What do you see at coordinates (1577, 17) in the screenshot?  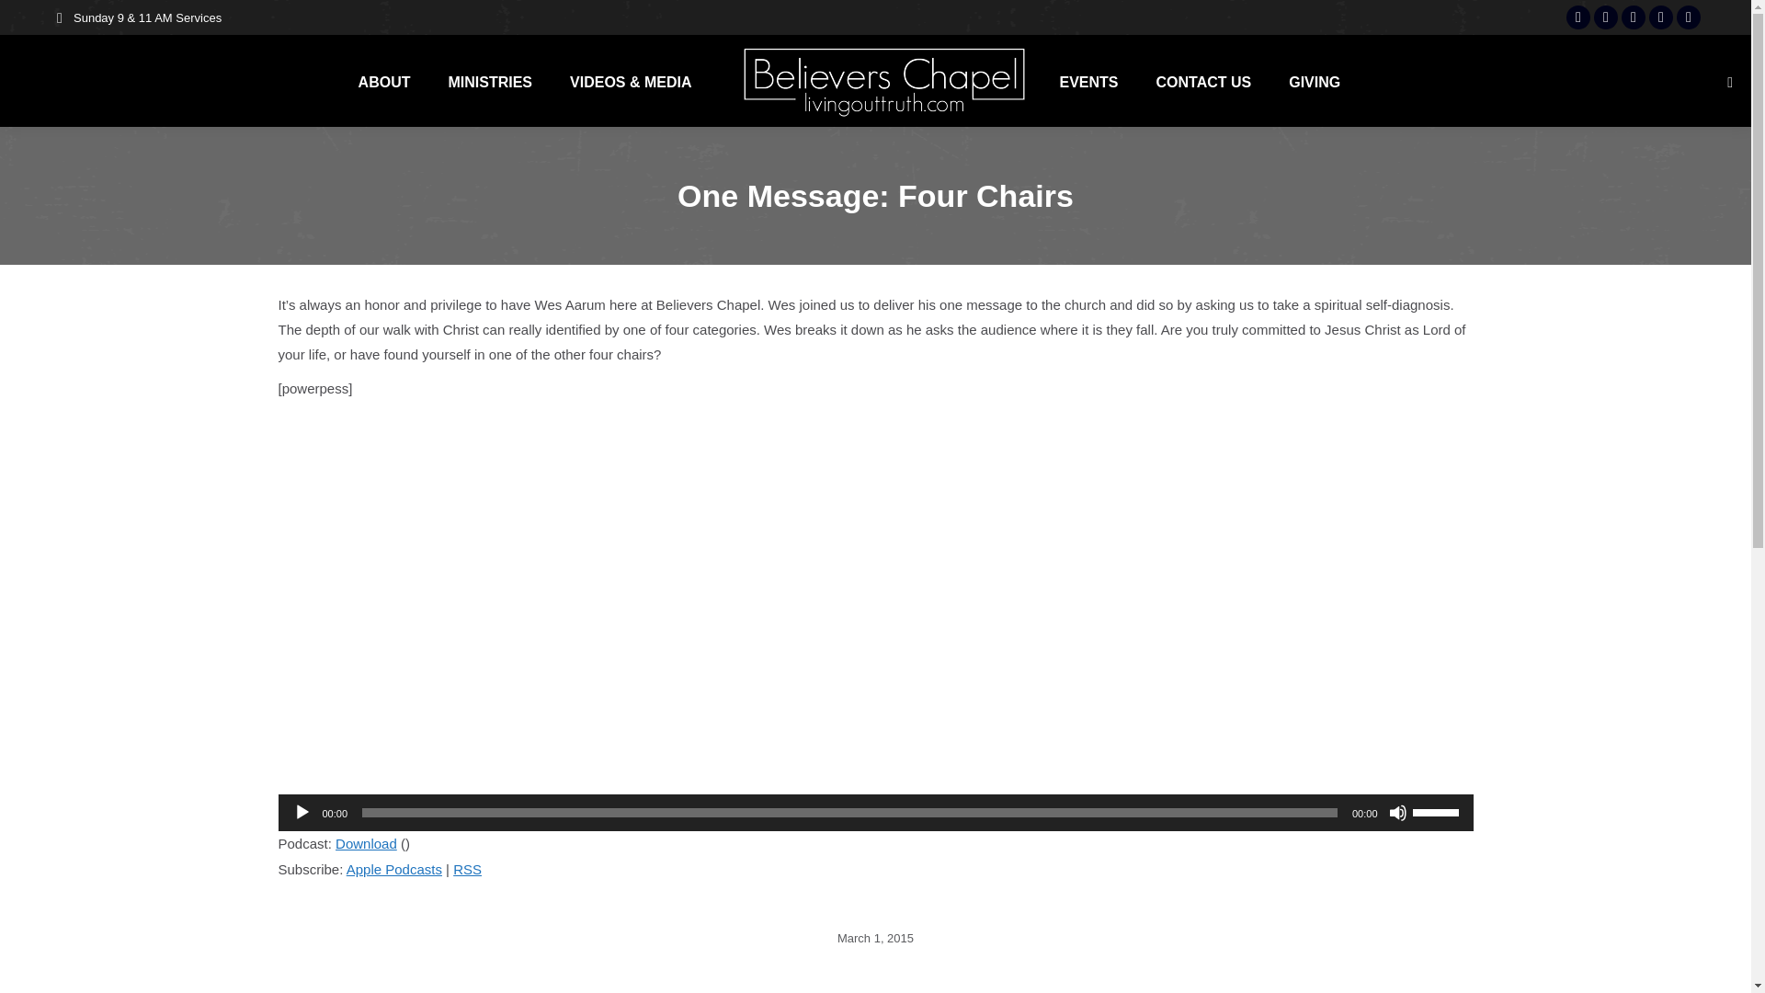 I see `Instagram page opens in new window` at bounding box center [1577, 17].